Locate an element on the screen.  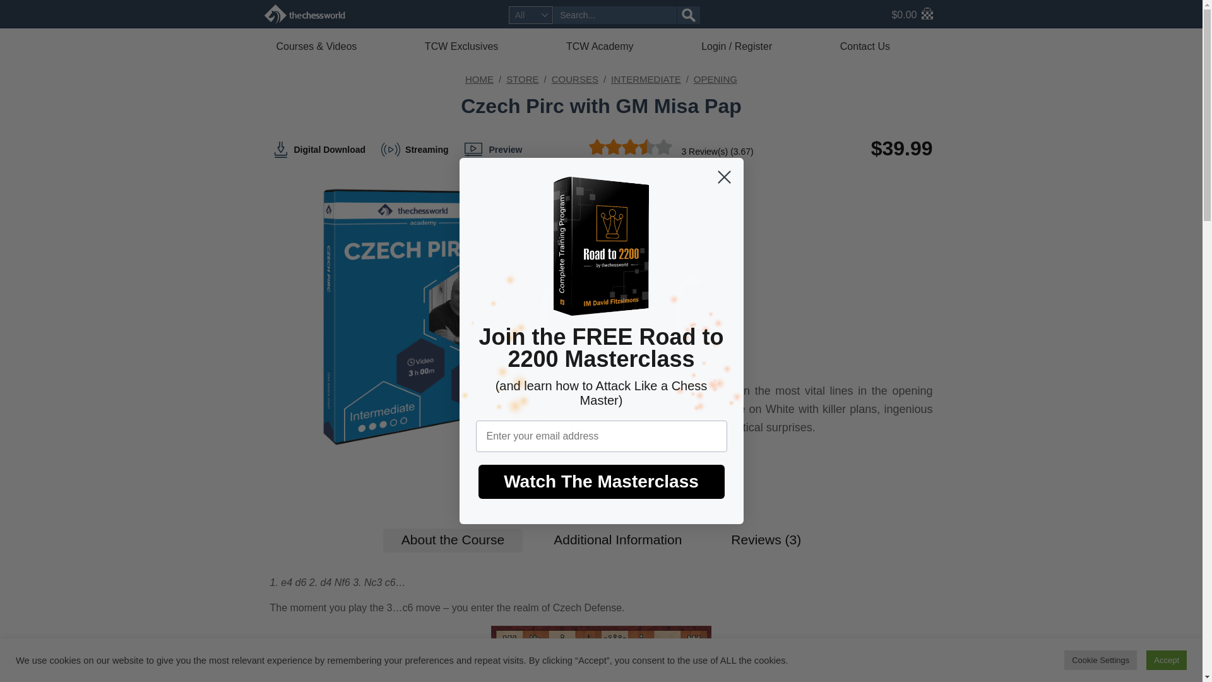
STORE is located at coordinates (522, 78).